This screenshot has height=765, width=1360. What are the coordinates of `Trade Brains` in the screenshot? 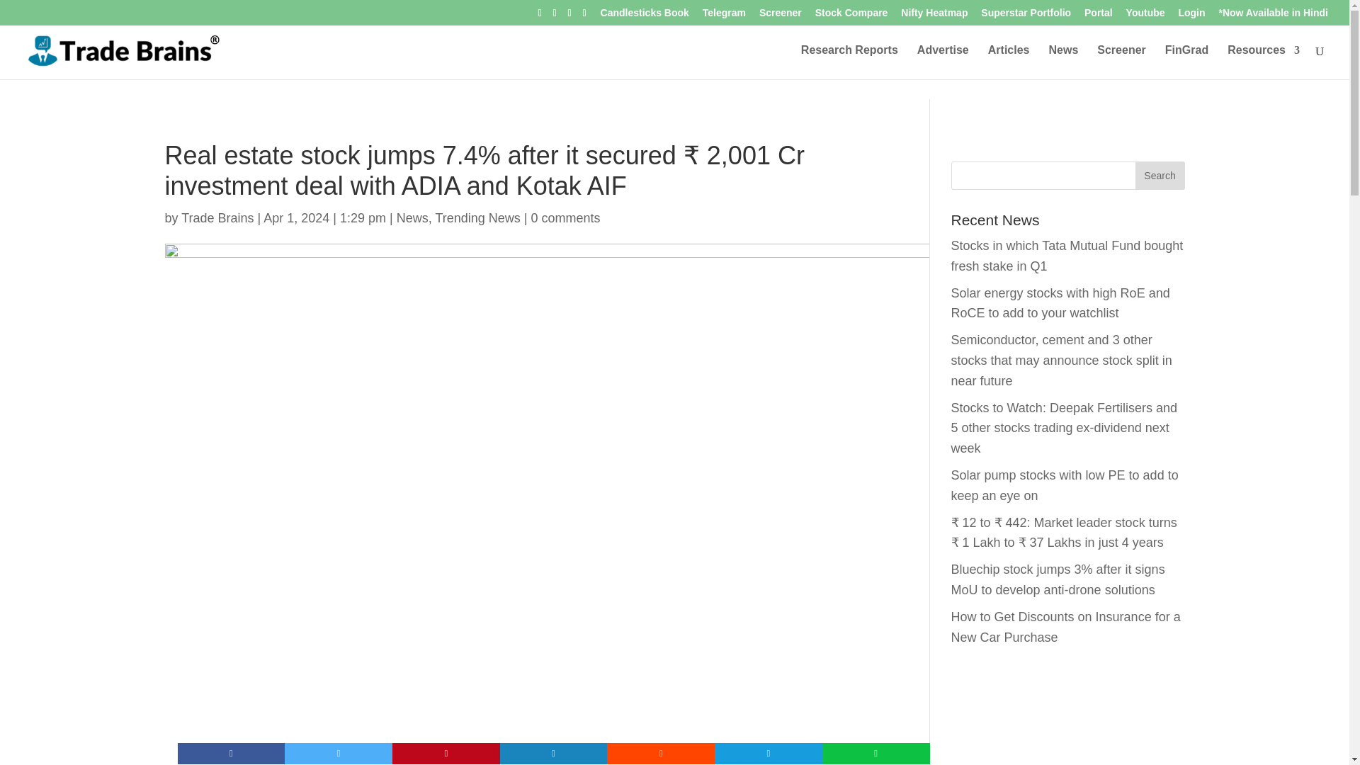 It's located at (217, 218).